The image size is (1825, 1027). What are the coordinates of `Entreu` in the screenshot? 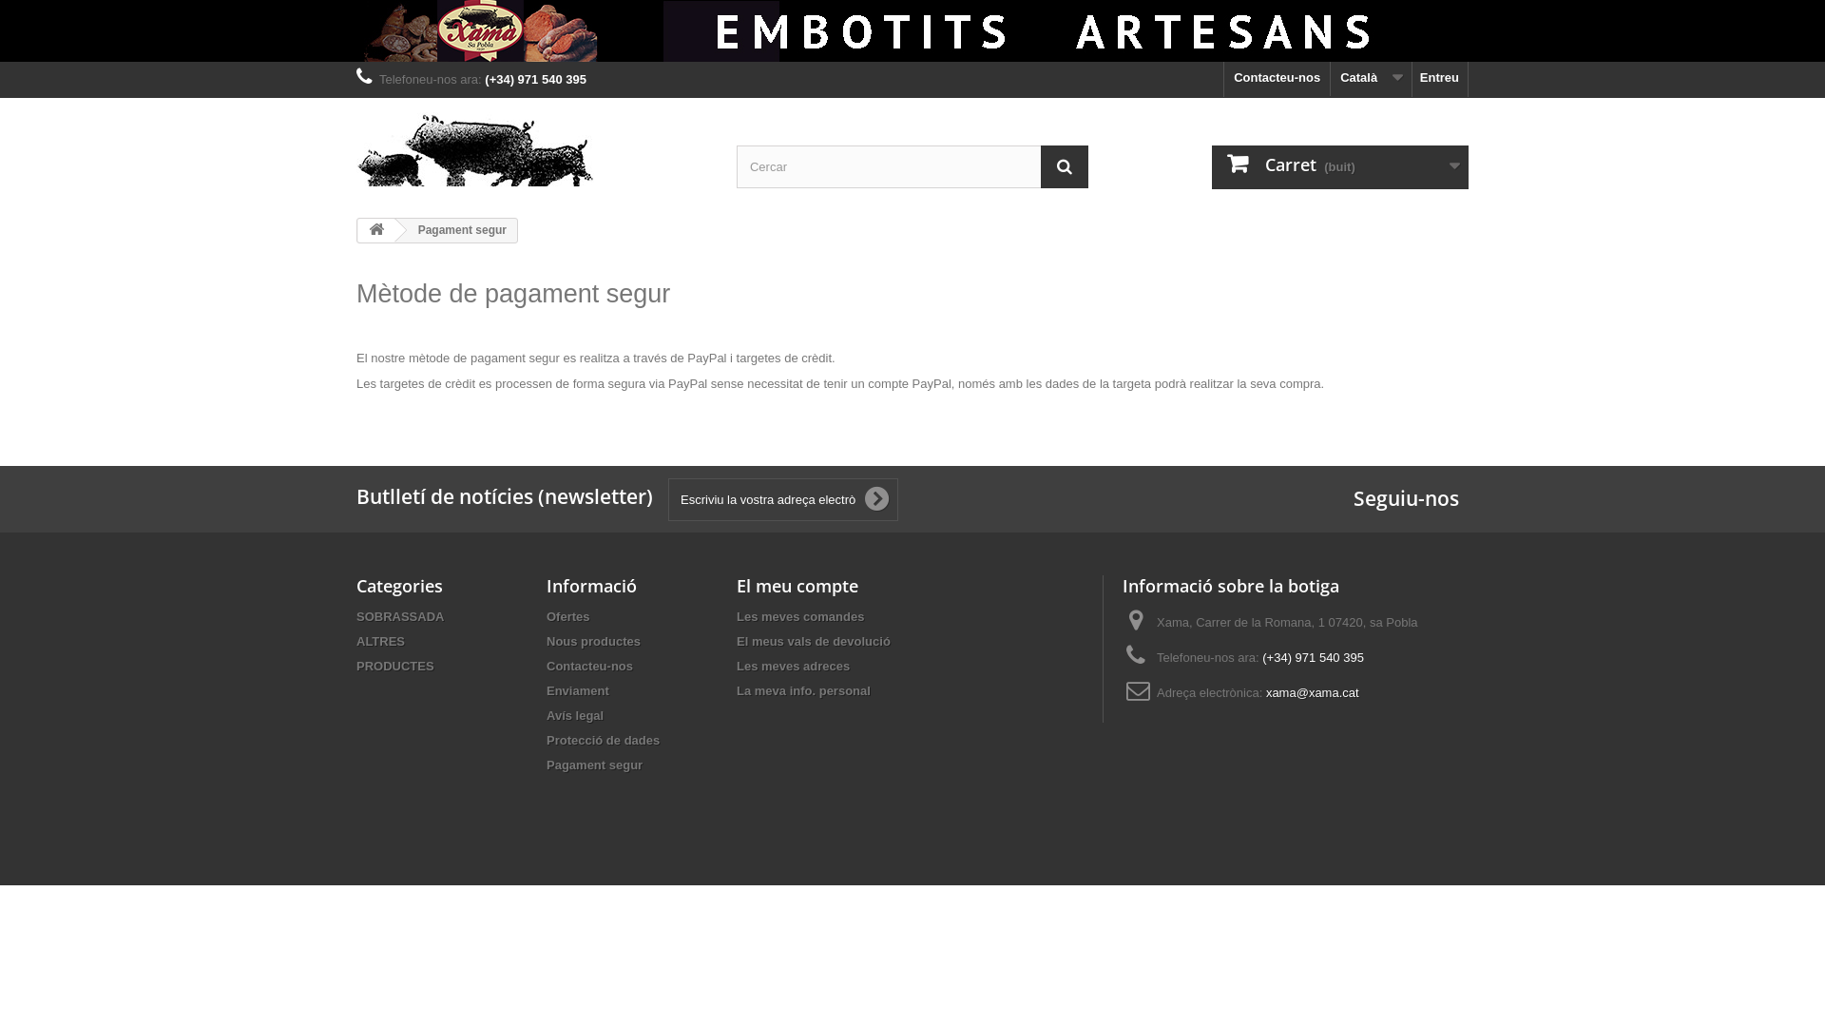 It's located at (1440, 80).